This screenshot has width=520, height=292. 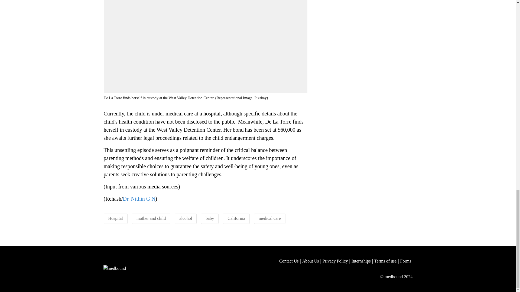 I want to click on alcohol, so click(x=186, y=218).